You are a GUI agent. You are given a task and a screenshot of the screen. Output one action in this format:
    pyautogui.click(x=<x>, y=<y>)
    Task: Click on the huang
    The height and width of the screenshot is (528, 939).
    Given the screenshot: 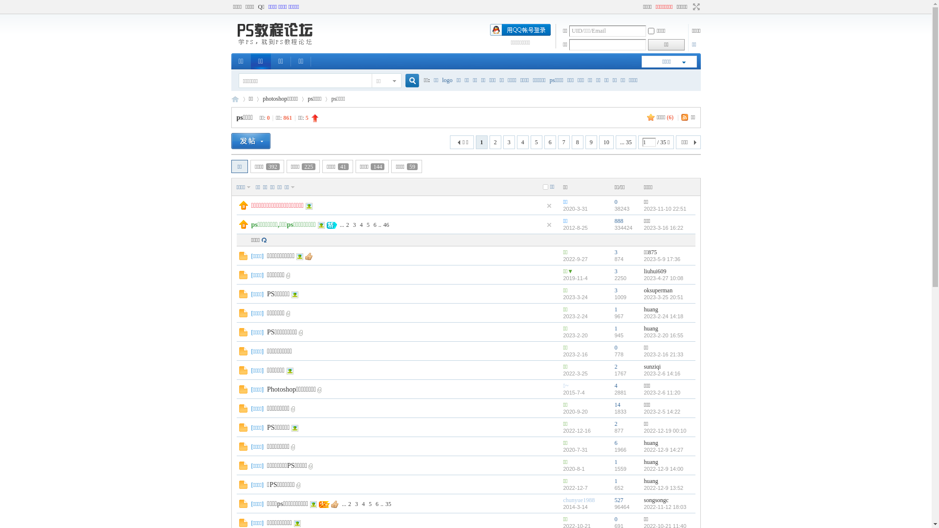 What is the action you would take?
    pyautogui.click(x=650, y=462)
    